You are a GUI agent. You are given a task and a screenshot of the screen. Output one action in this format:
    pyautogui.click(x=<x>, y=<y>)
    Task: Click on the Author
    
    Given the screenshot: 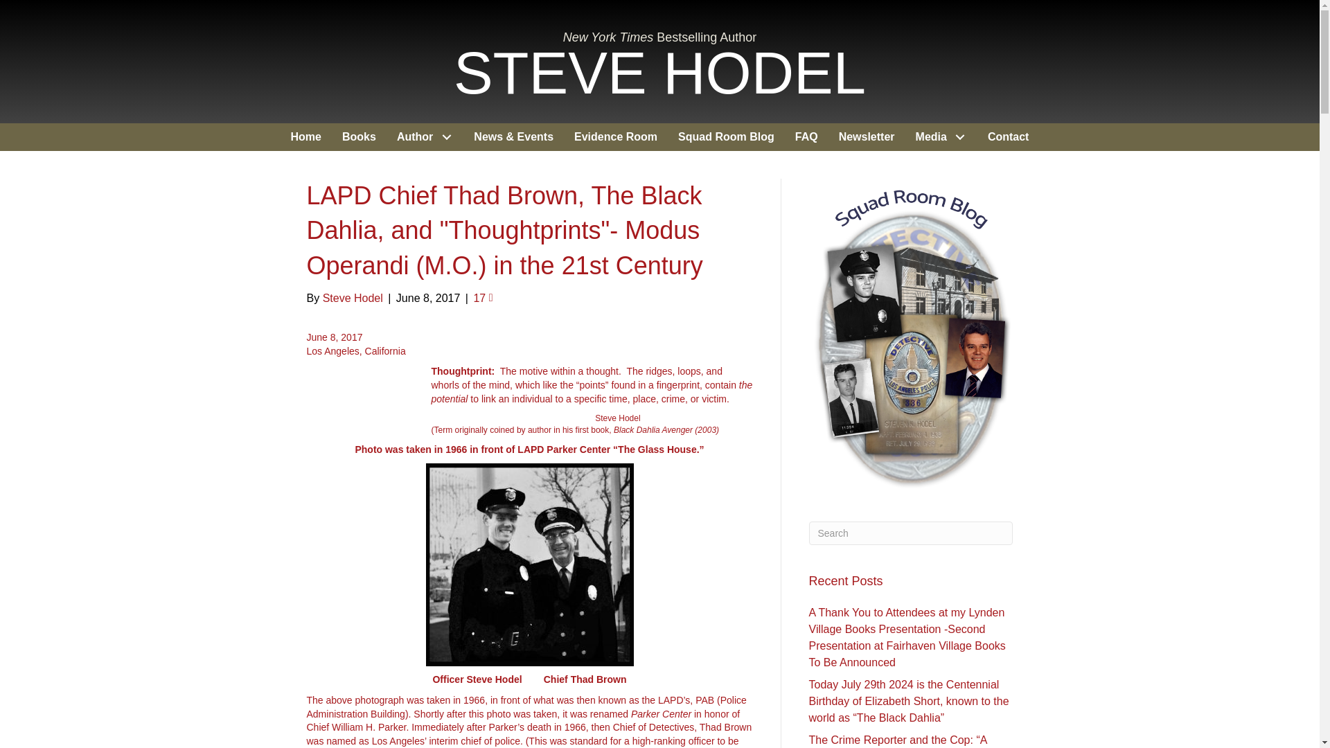 What is the action you would take?
    pyautogui.click(x=425, y=137)
    